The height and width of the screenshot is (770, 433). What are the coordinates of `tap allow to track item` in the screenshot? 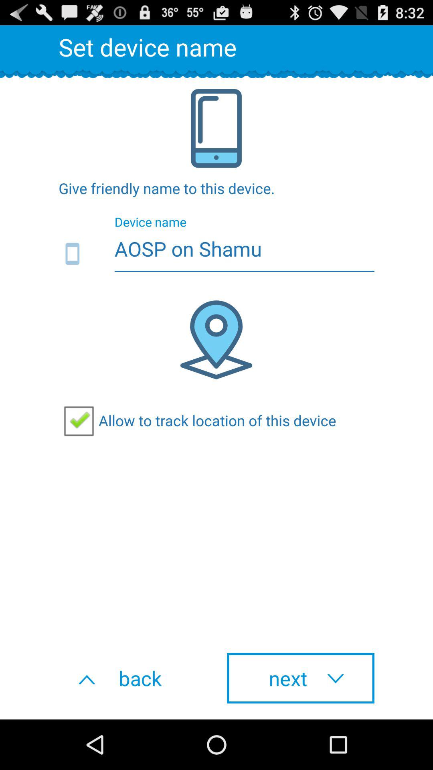 It's located at (197, 420).